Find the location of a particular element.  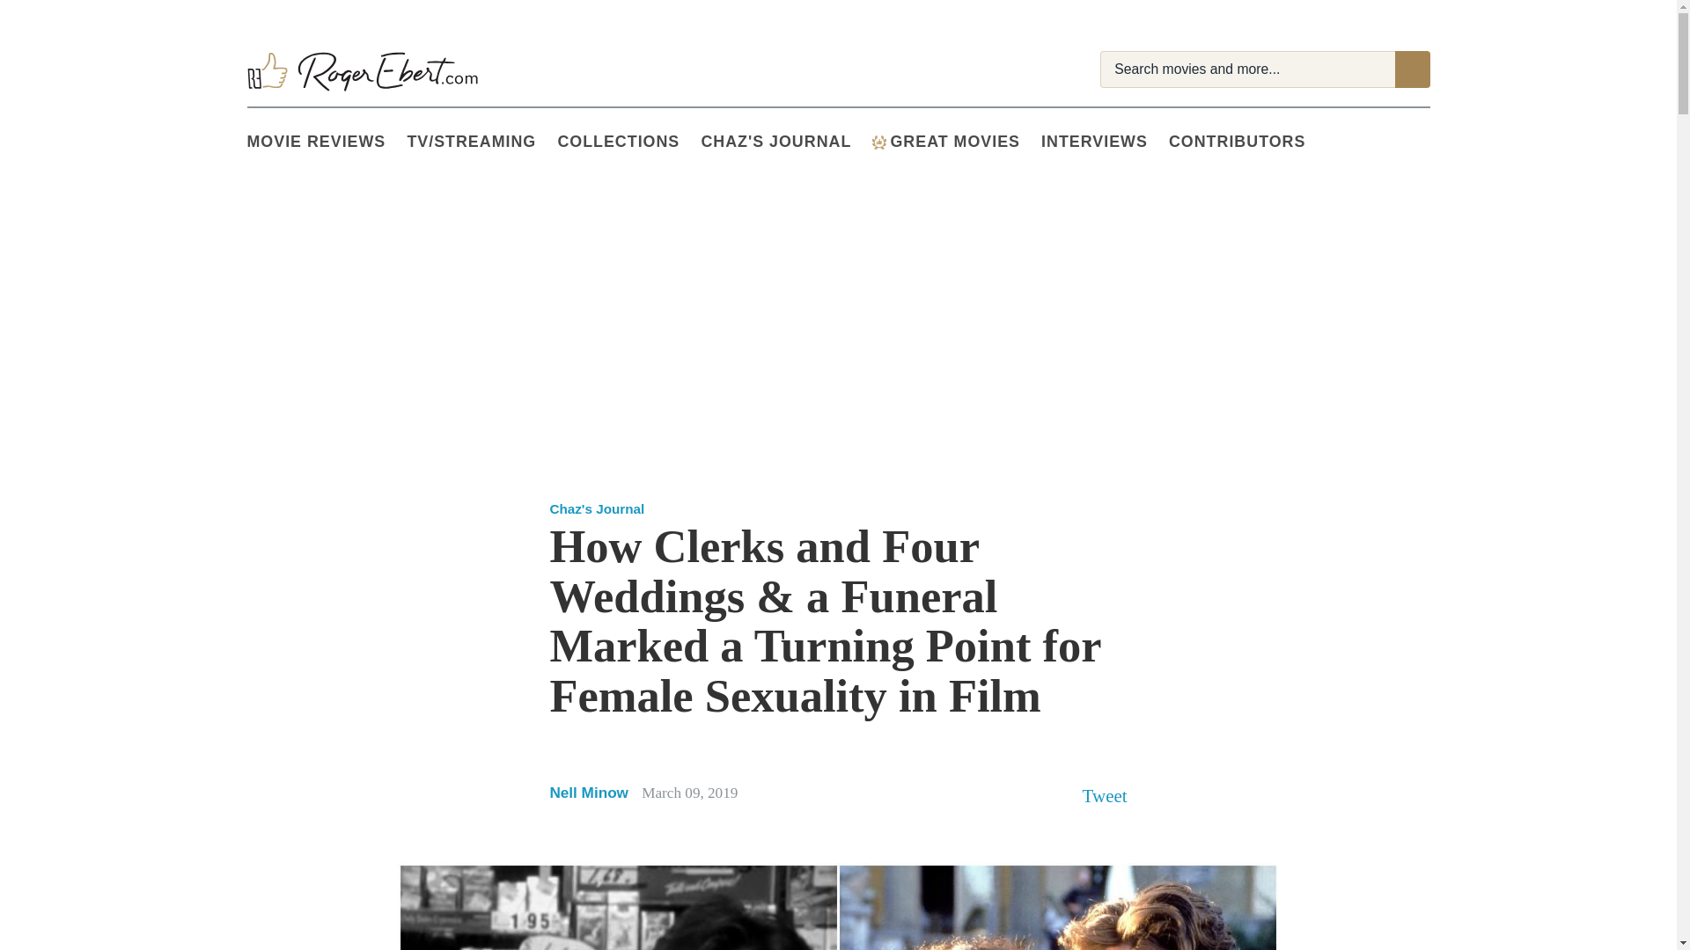

Nell Minow is located at coordinates (591, 793).